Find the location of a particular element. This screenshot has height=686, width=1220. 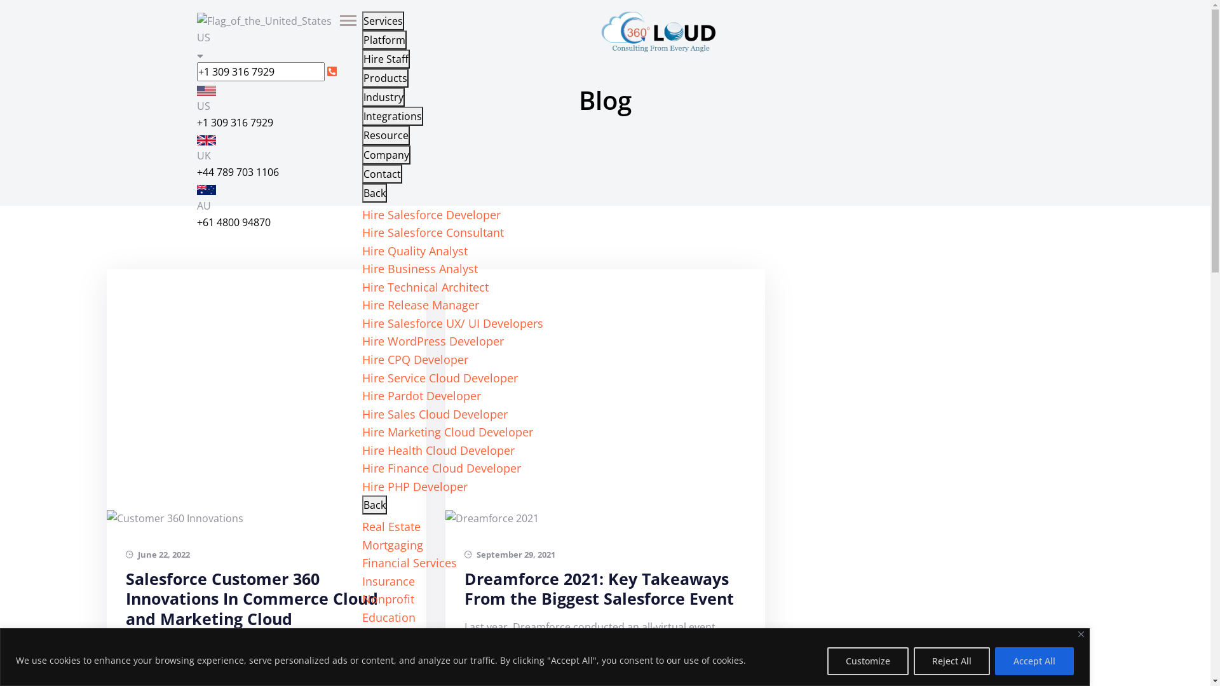

eCommerce is located at coordinates (395, 635).